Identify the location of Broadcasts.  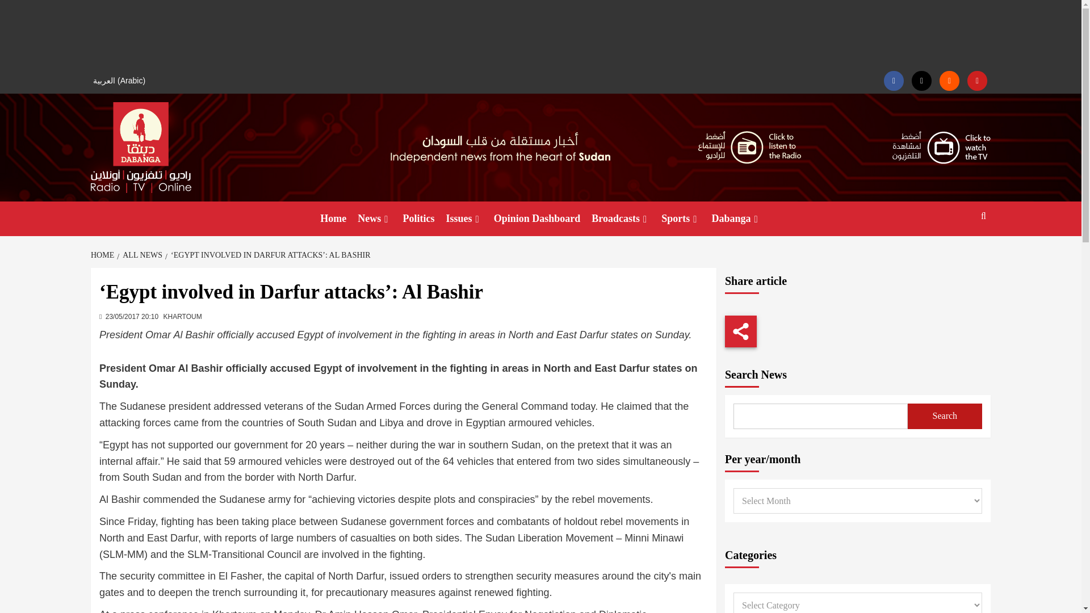
(621, 219).